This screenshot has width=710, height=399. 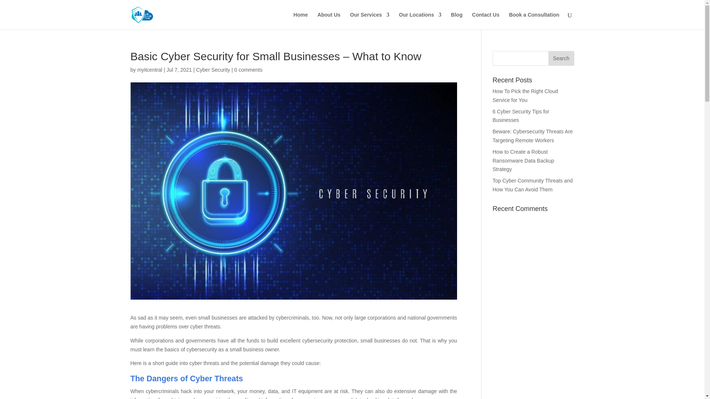 What do you see at coordinates (149, 69) in the screenshot?
I see `Posts by myitcentral` at bounding box center [149, 69].